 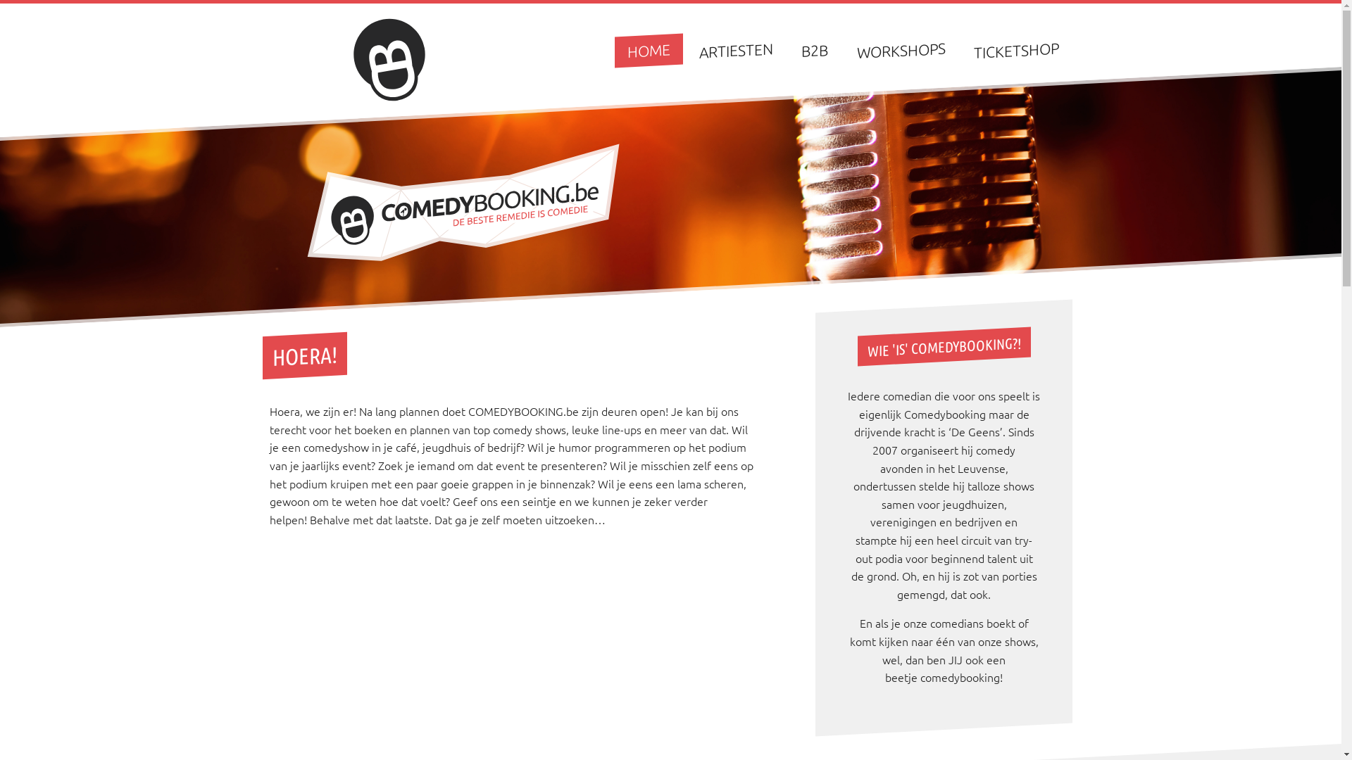 What do you see at coordinates (901, 48) in the screenshot?
I see `WORKSHOPS` at bounding box center [901, 48].